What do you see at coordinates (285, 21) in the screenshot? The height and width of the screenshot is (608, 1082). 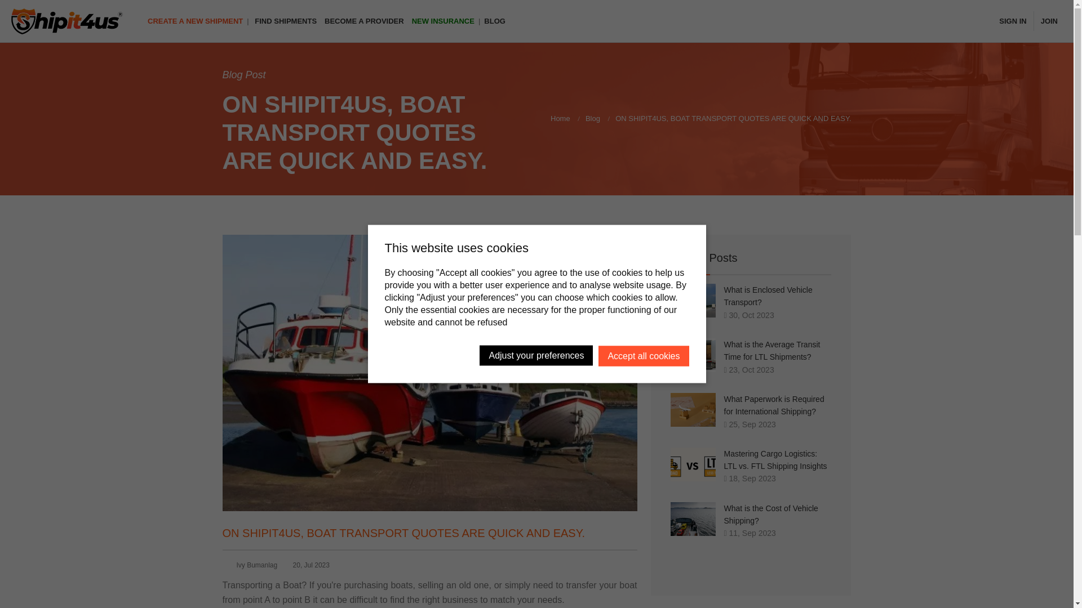 I see `FIND SHIPMENTS` at bounding box center [285, 21].